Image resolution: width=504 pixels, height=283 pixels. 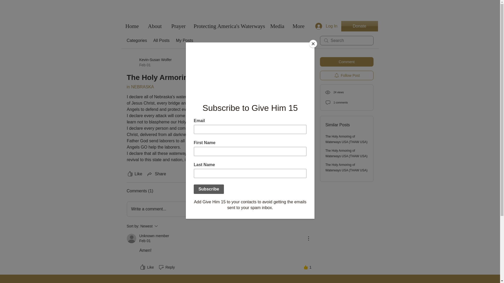 I want to click on My Posts, so click(x=184, y=40).